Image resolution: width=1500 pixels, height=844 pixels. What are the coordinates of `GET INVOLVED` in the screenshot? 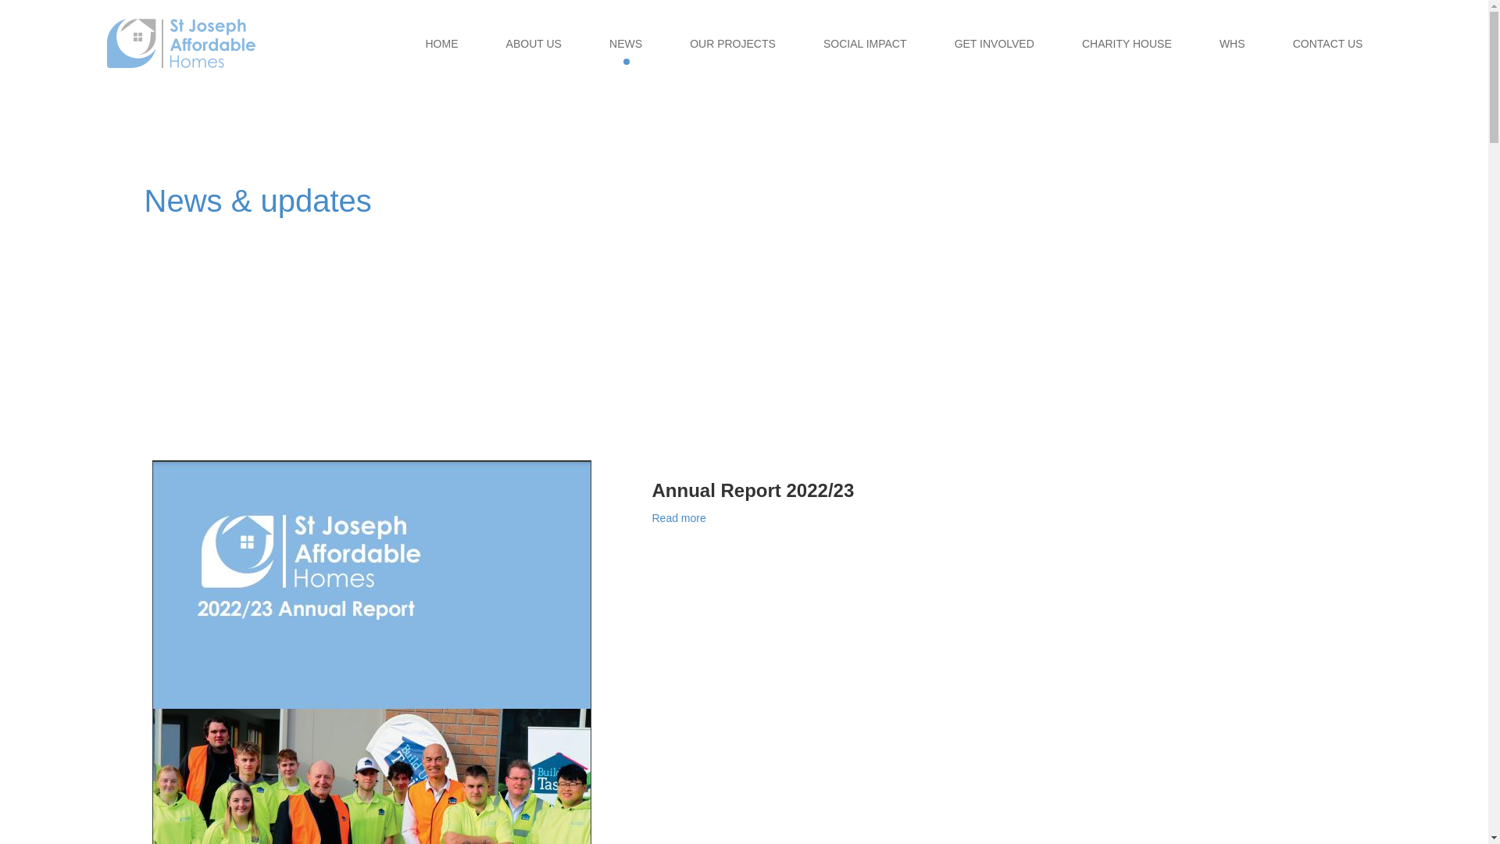 It's located at (995, 44).